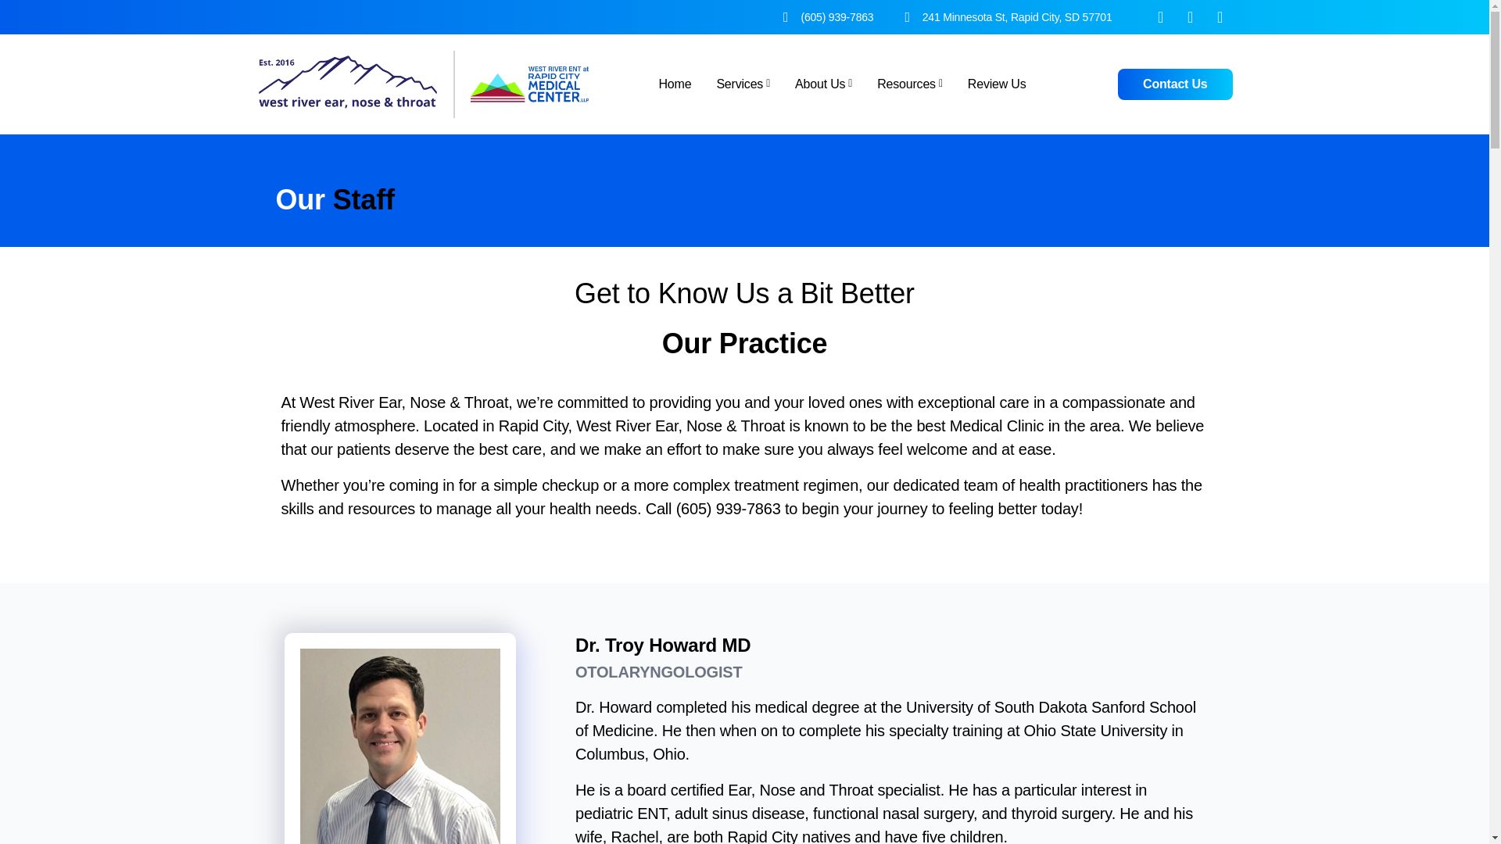 The height and width of the screenshot is (844, 1501). What do you see at coordinates (1008, 17) in the screenshot?
I see `241 Minnesota St, Rapid City, SD 57701` at bounding box center [1008, 17].